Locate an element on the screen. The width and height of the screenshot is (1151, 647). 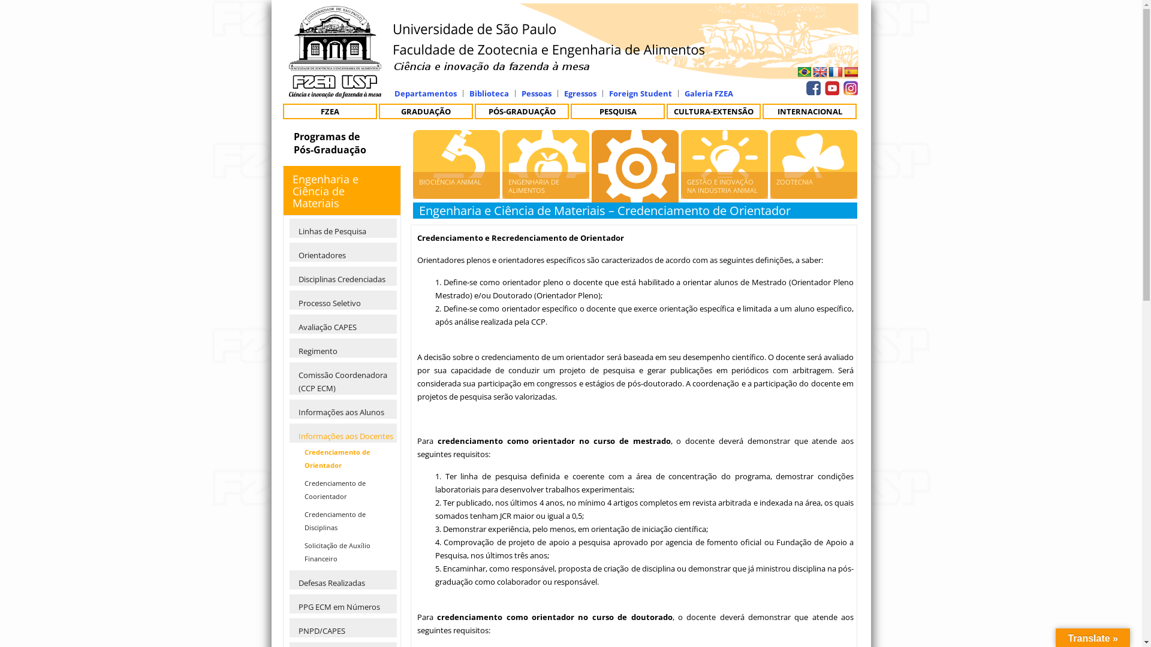
  is located at coordinates (805, 72).